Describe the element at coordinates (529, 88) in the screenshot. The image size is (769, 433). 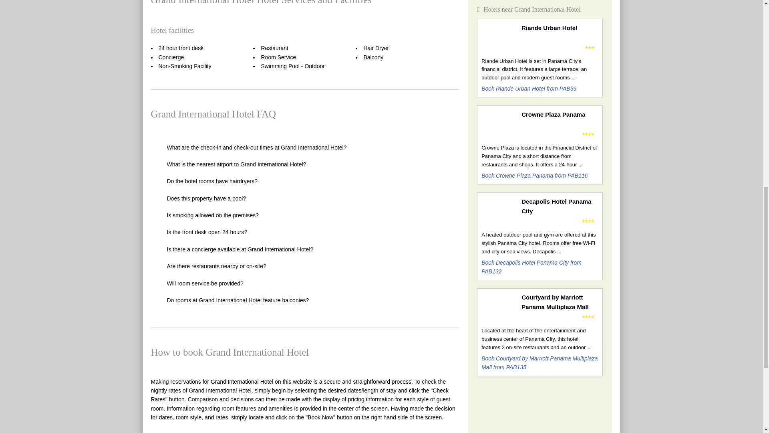
I see `Book Riande Urban Hotel from PAB59` at that location.